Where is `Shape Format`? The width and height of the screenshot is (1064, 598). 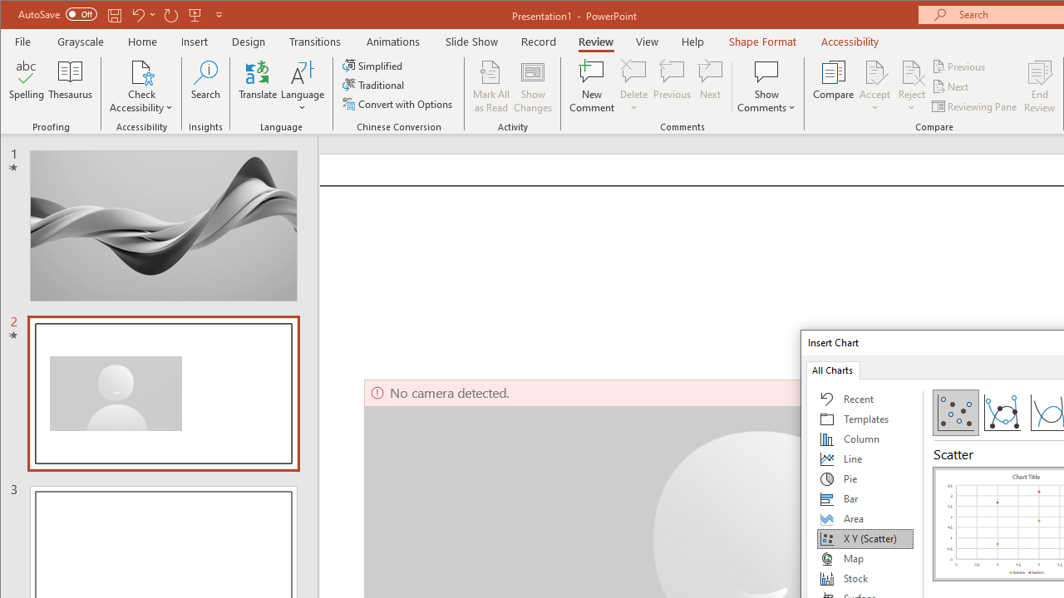
Shape Format is located at coordinates (761, 42).